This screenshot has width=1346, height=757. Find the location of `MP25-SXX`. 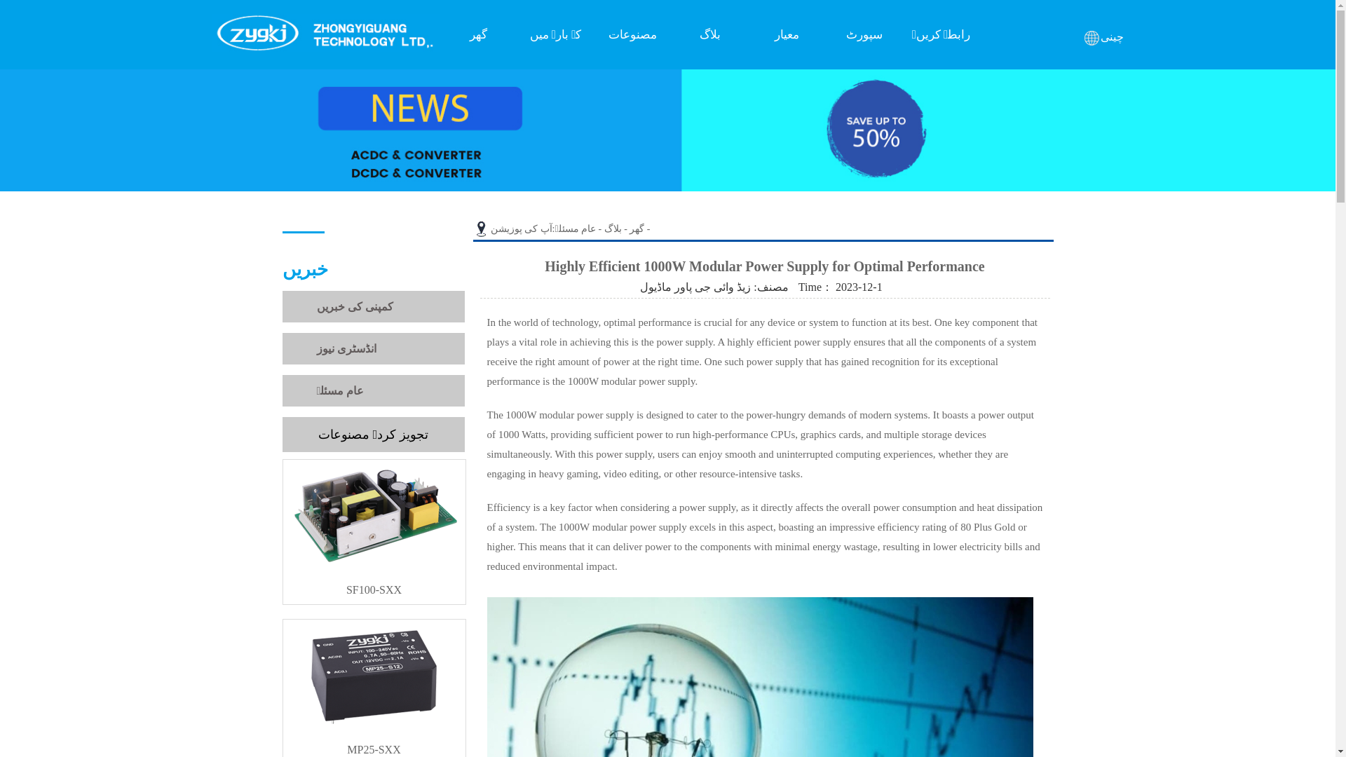

MP25-SXX is located at coordinates (374, 740).